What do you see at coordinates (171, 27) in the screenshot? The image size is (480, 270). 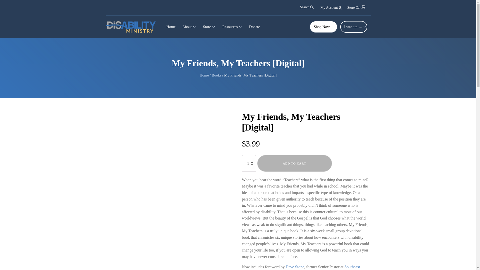 I see `Home` at bounding box center [171, 27].